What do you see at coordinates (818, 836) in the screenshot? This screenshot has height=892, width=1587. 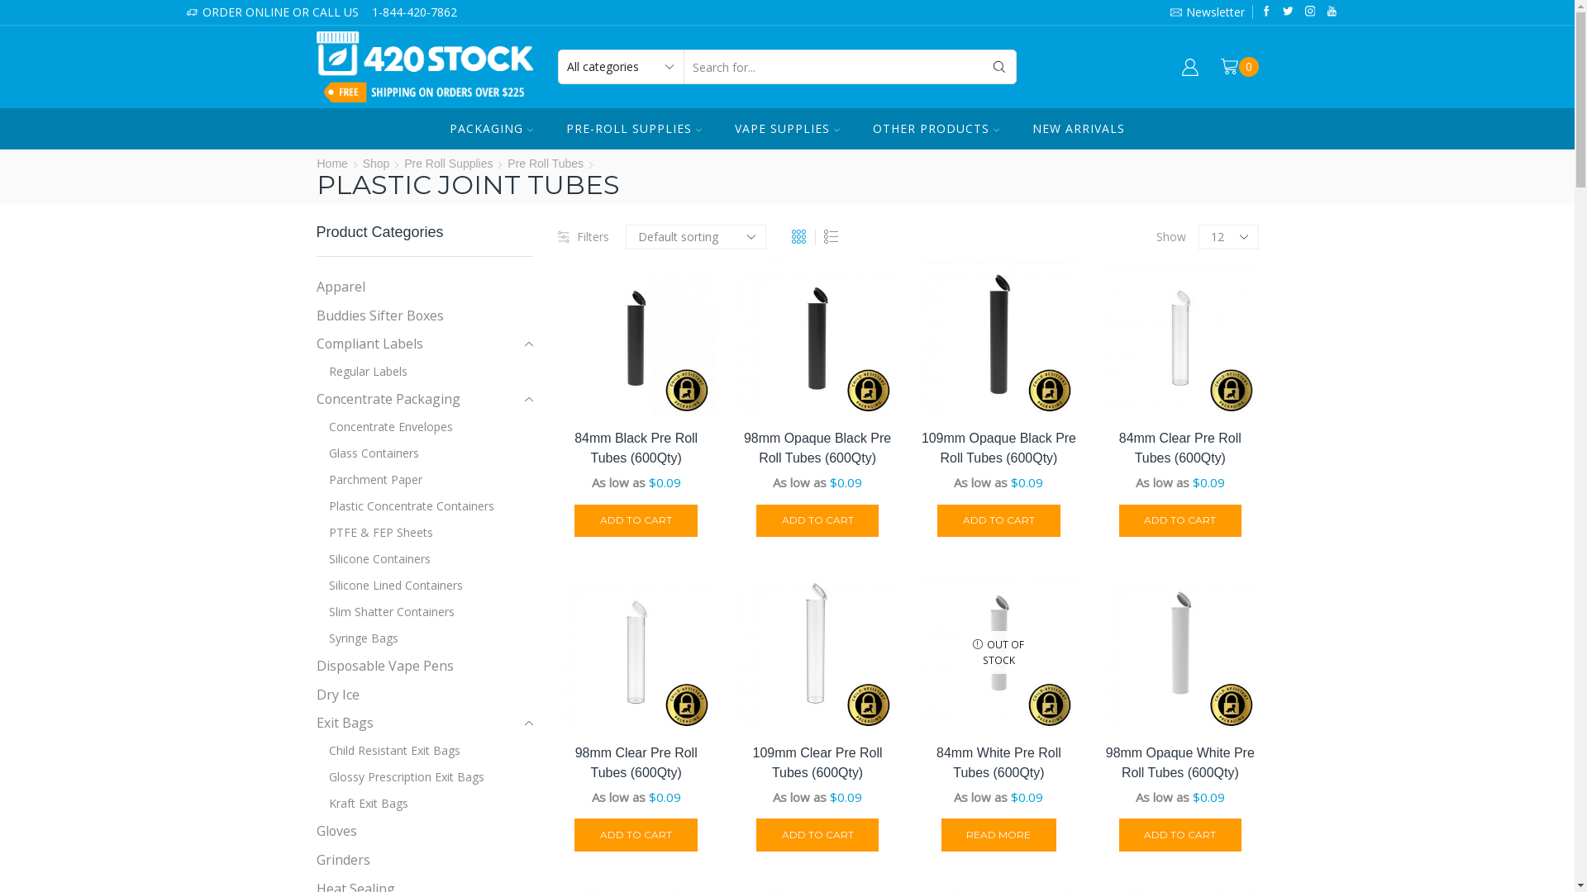 I see `ADD TO CART` at bounding box center [818, 836].